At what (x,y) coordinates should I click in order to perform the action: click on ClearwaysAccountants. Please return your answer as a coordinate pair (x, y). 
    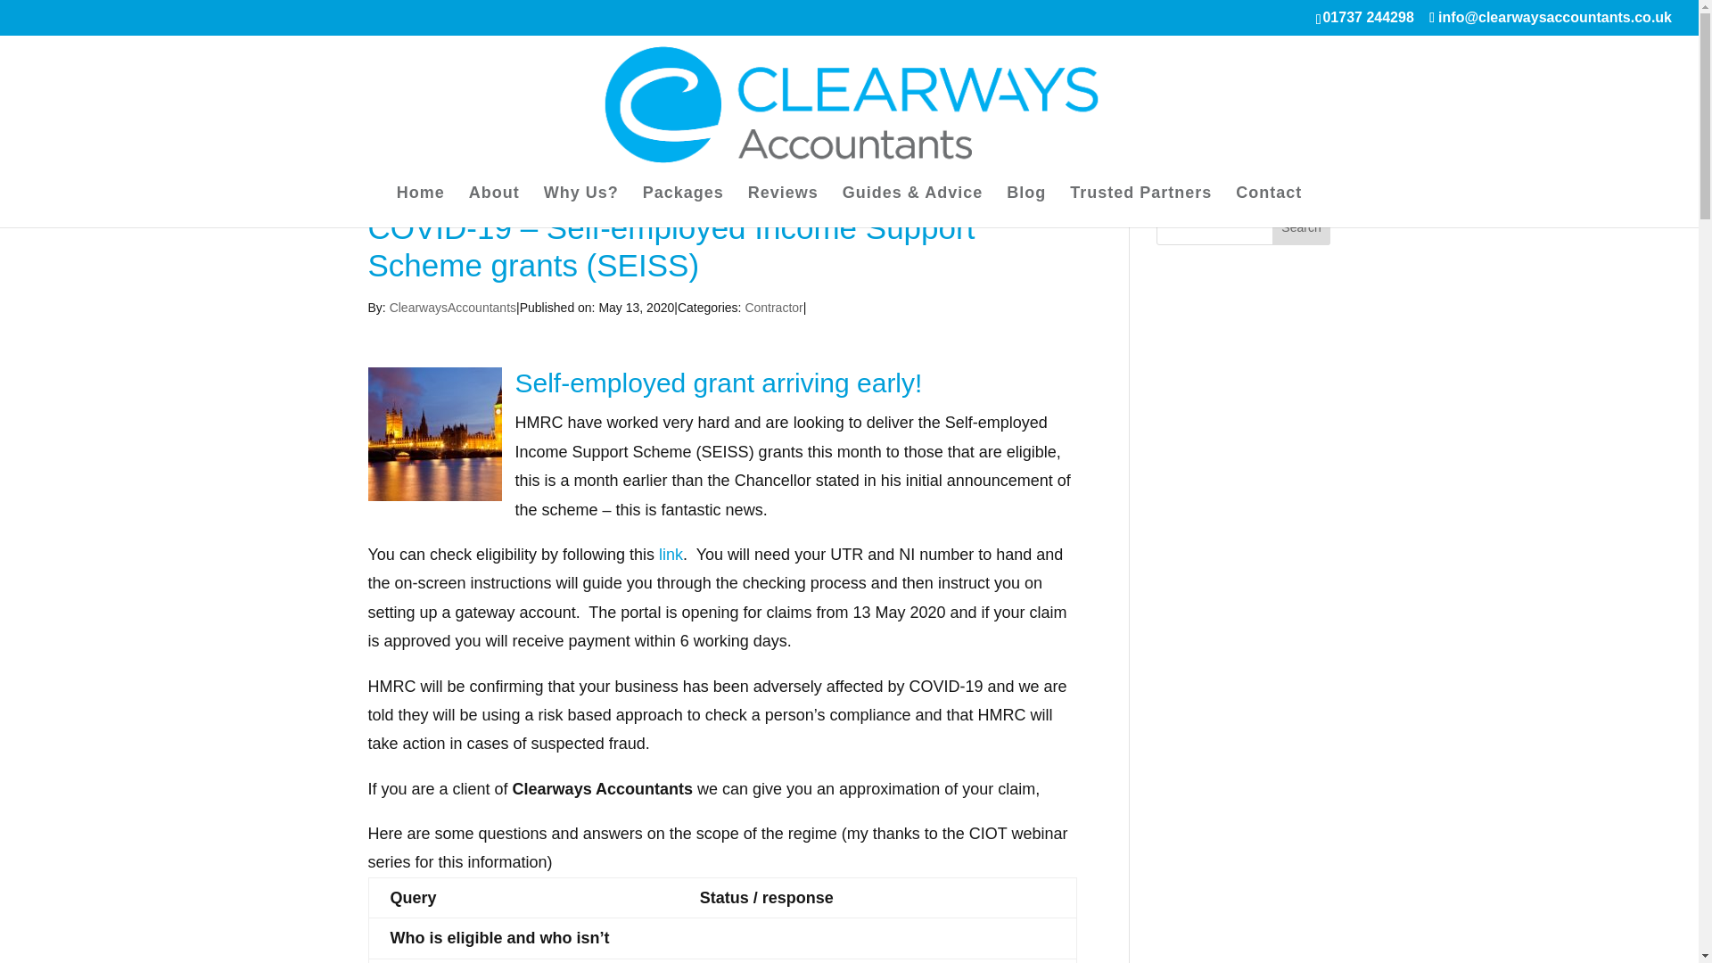
    Looking at the image, I should click on (453, 307).